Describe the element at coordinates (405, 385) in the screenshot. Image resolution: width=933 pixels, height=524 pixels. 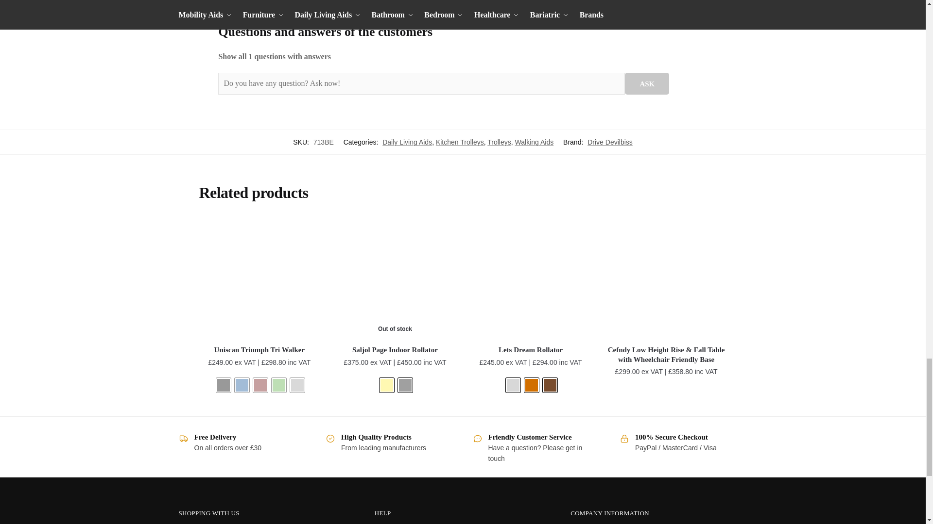
I see `Grey` at that location.